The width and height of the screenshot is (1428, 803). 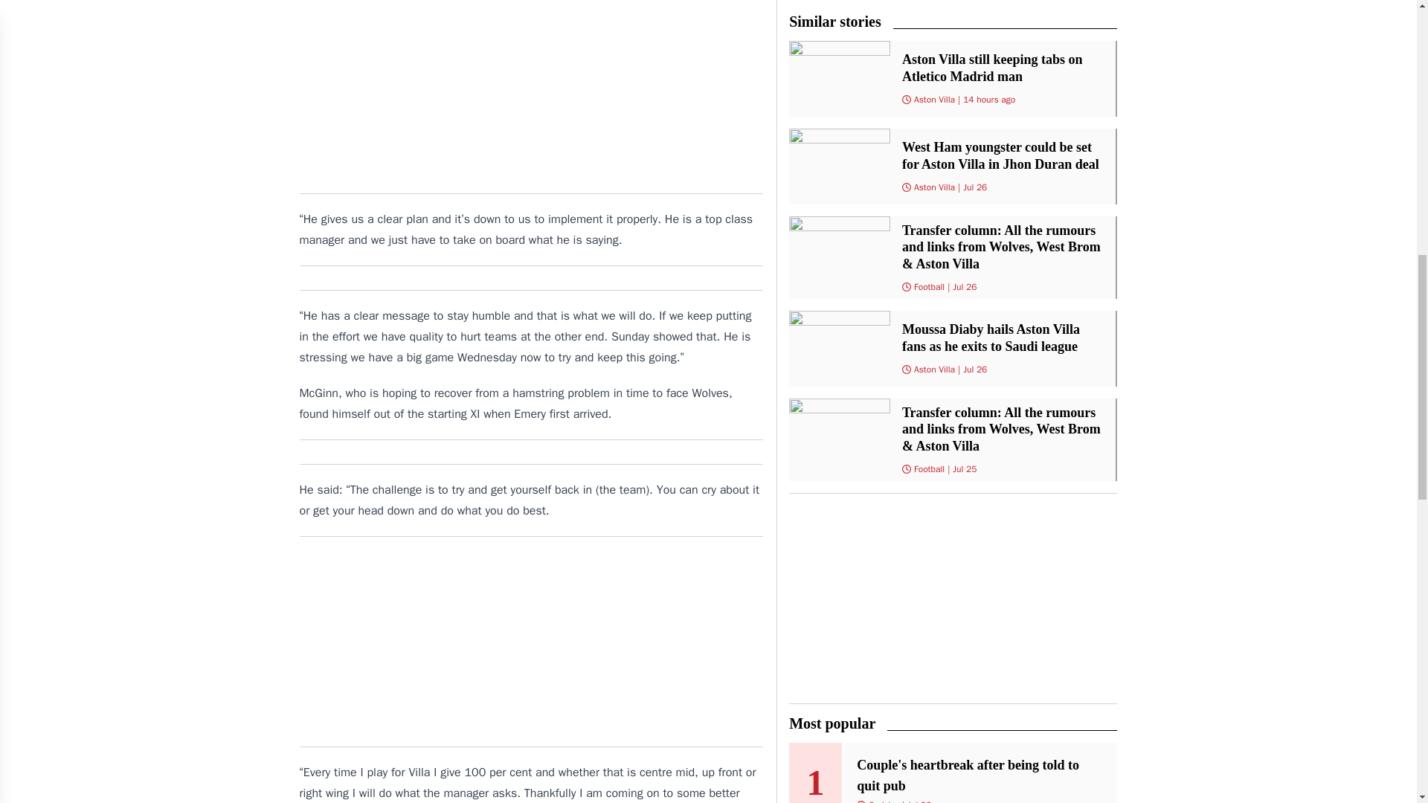 What do you see at coordinates (928, 287) in the screenshot?
I see `Football` at bounding box center [928, 287].